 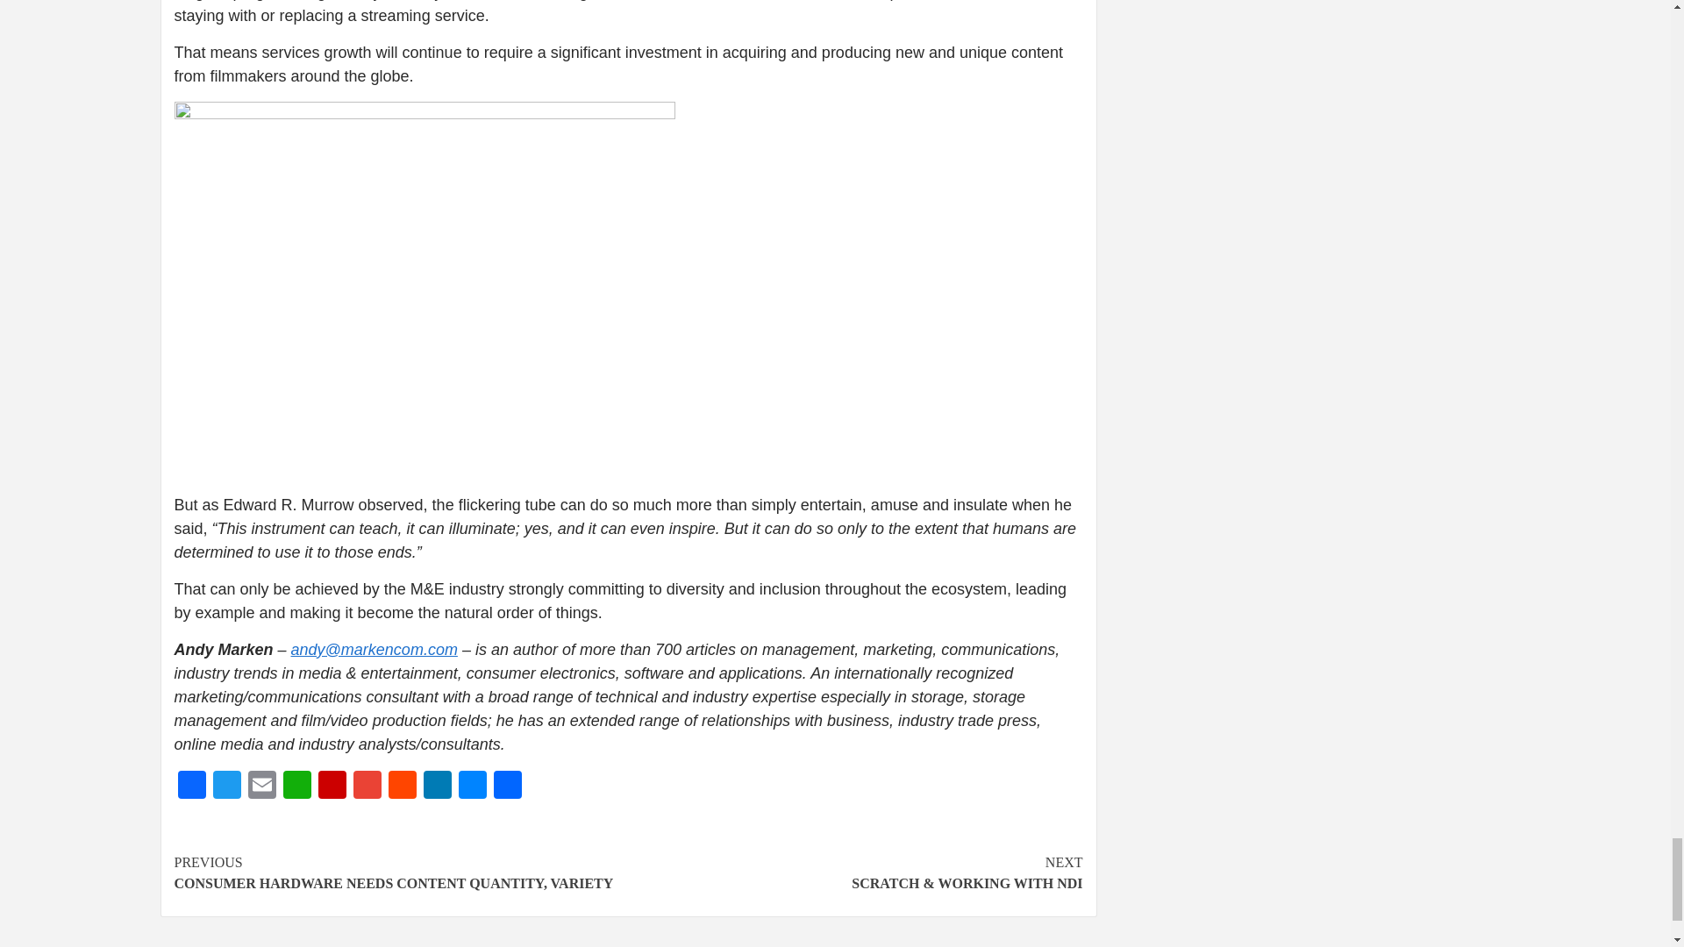 I want to click on Email, so click(x=261, y=787).